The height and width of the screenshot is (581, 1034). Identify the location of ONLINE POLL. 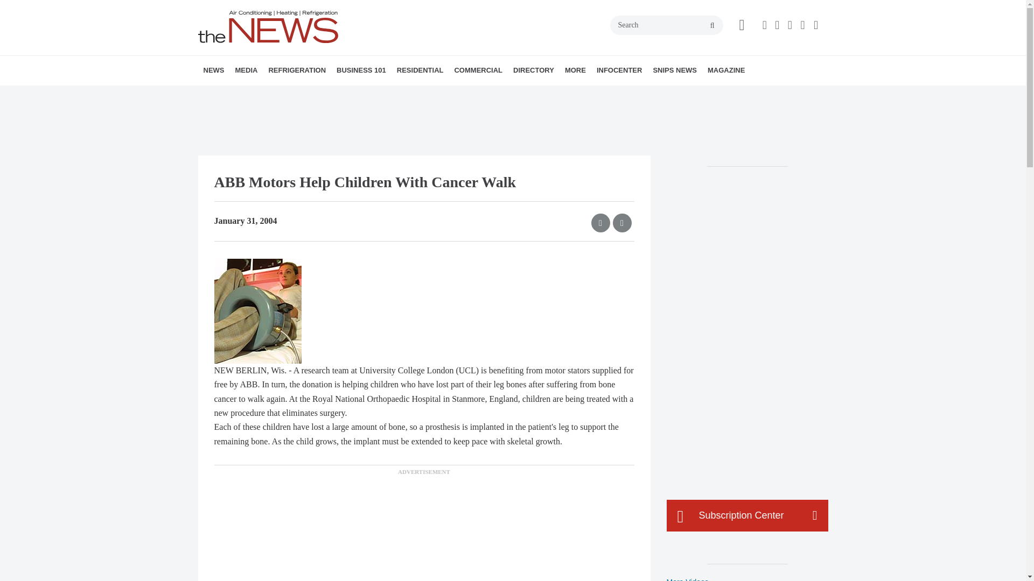
(321, 94).